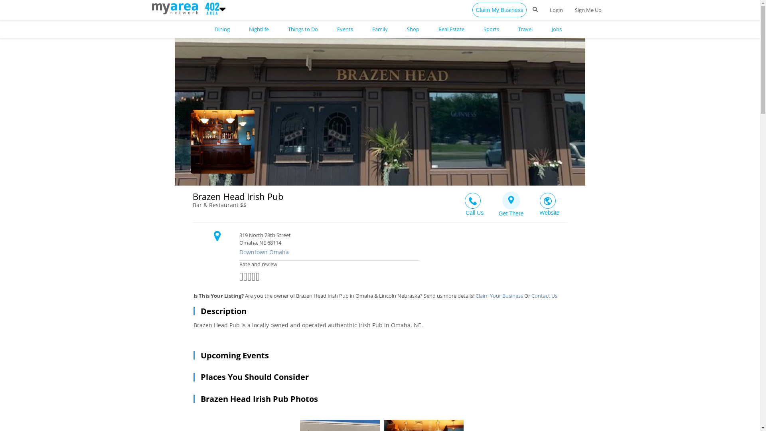  Describe the element at coordinates (588, 10) in the screenshot. I see `Sign Me Up` at that location.